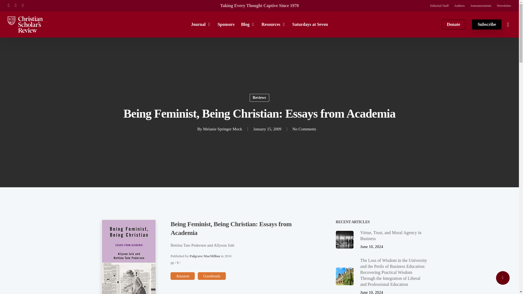  What do you see at coordinates (248, 24) in the screenshot?
I see `Blog` at bounding box center [248, 24].